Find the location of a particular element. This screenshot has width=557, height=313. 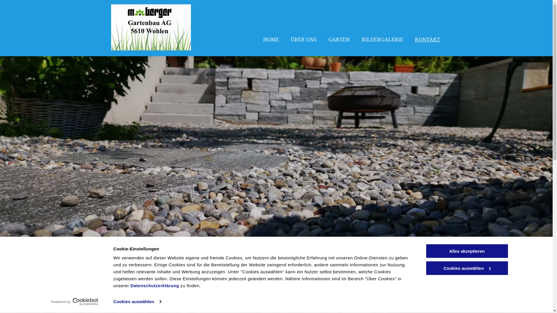

HOME is located at coordinates (271, 28).